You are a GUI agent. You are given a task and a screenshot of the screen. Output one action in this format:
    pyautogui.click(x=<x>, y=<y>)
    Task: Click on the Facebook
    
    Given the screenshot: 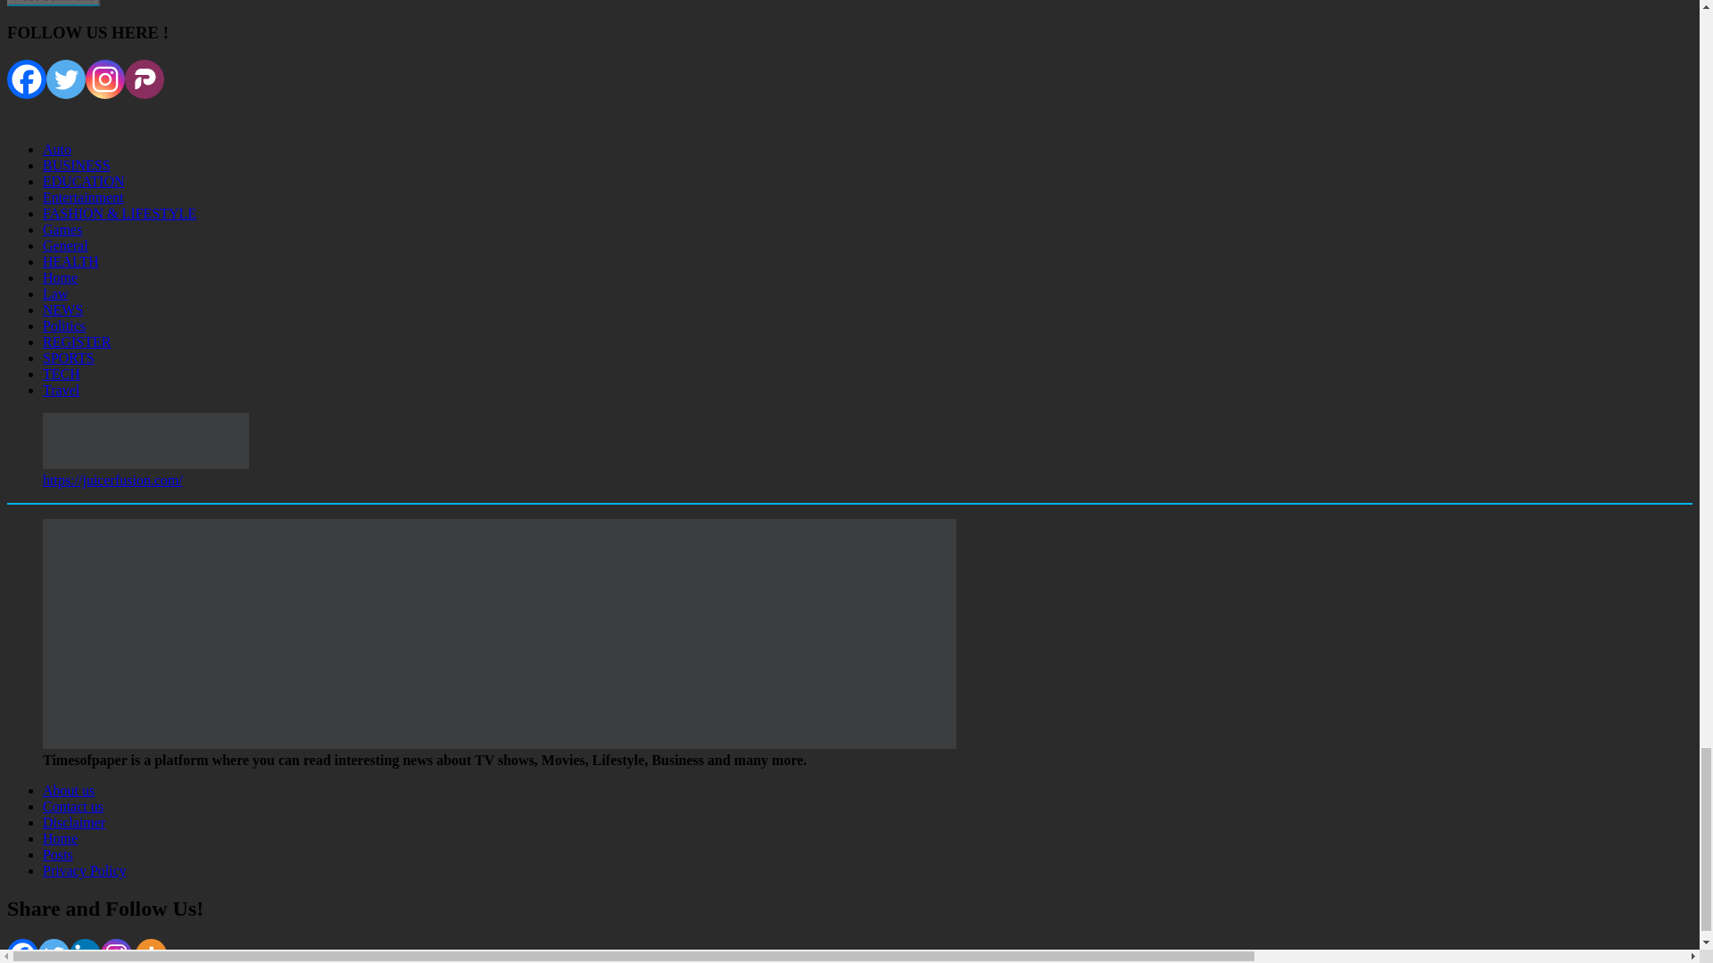 What is the action you would take?
    pyautogui.click(x=26, y=78)
    